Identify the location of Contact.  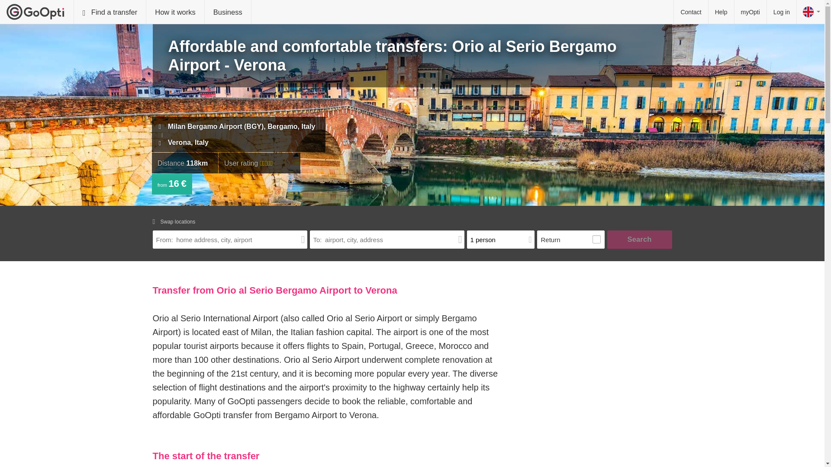
(690, 12).